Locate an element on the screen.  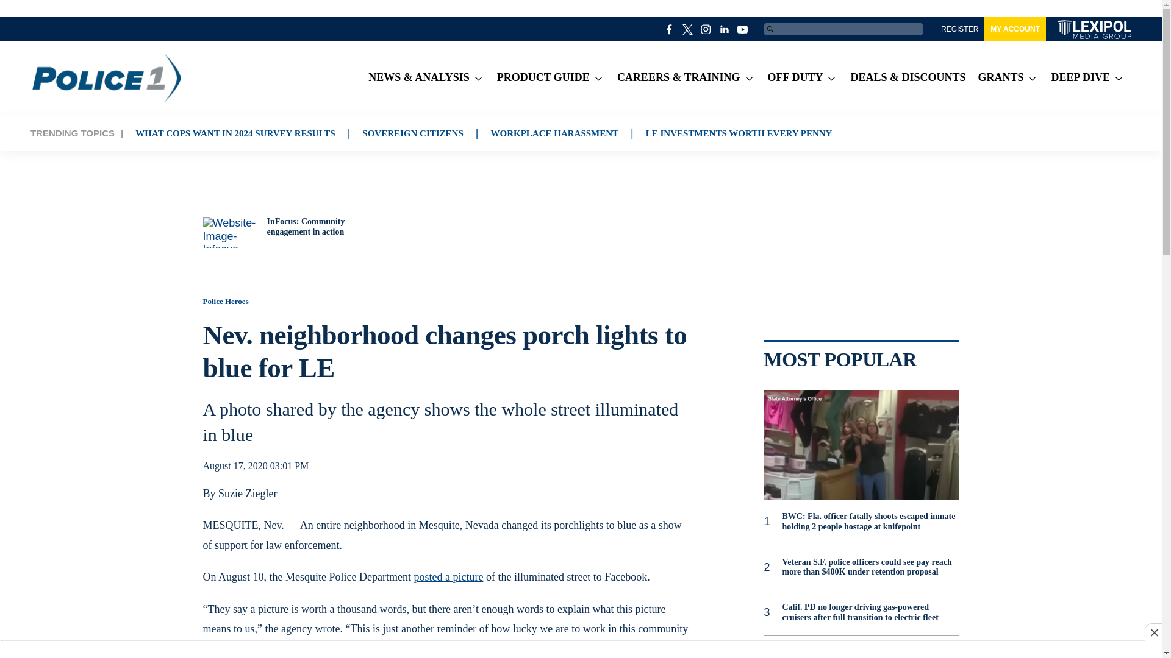
youtube is located at coordinates (743, 29).